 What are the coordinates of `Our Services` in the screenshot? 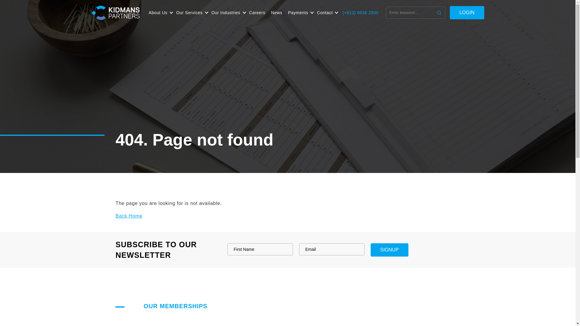 It's located at (191, 13).